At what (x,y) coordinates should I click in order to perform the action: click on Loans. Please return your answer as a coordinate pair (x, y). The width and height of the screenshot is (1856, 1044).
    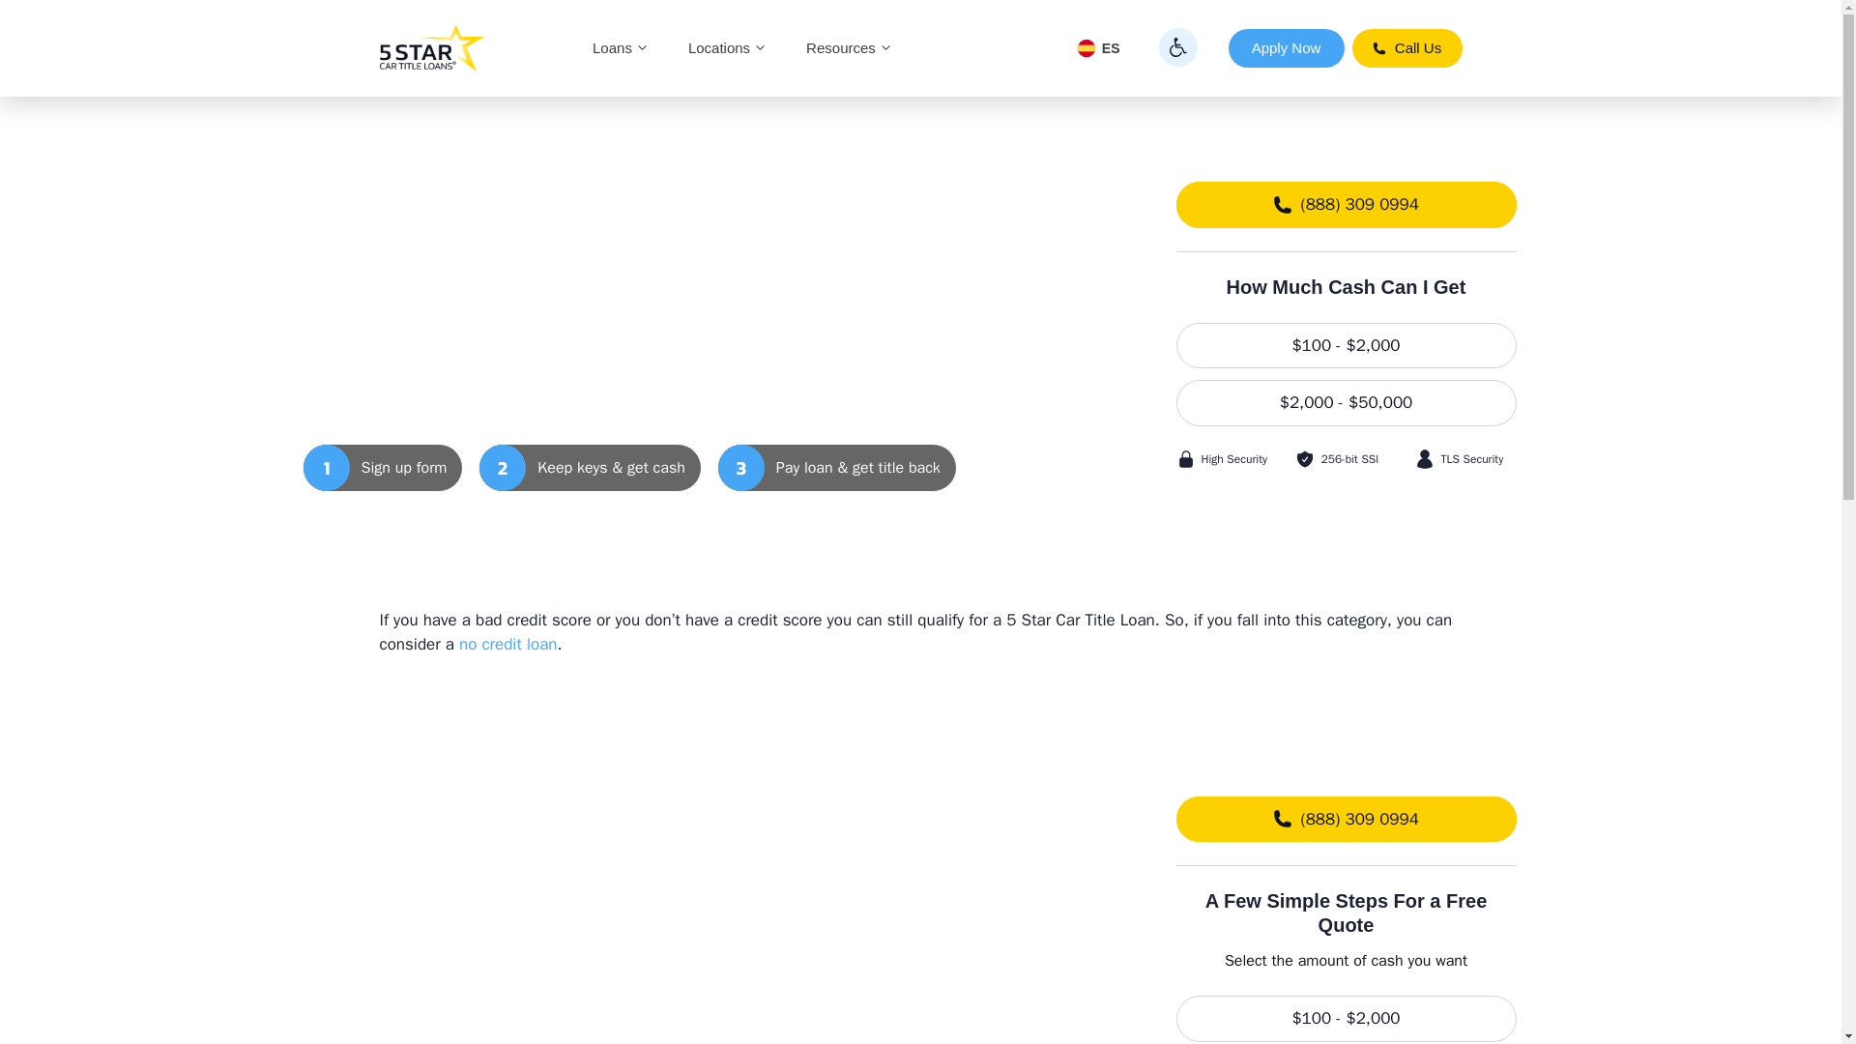
    Looking at the image, I should click on (621, 48).